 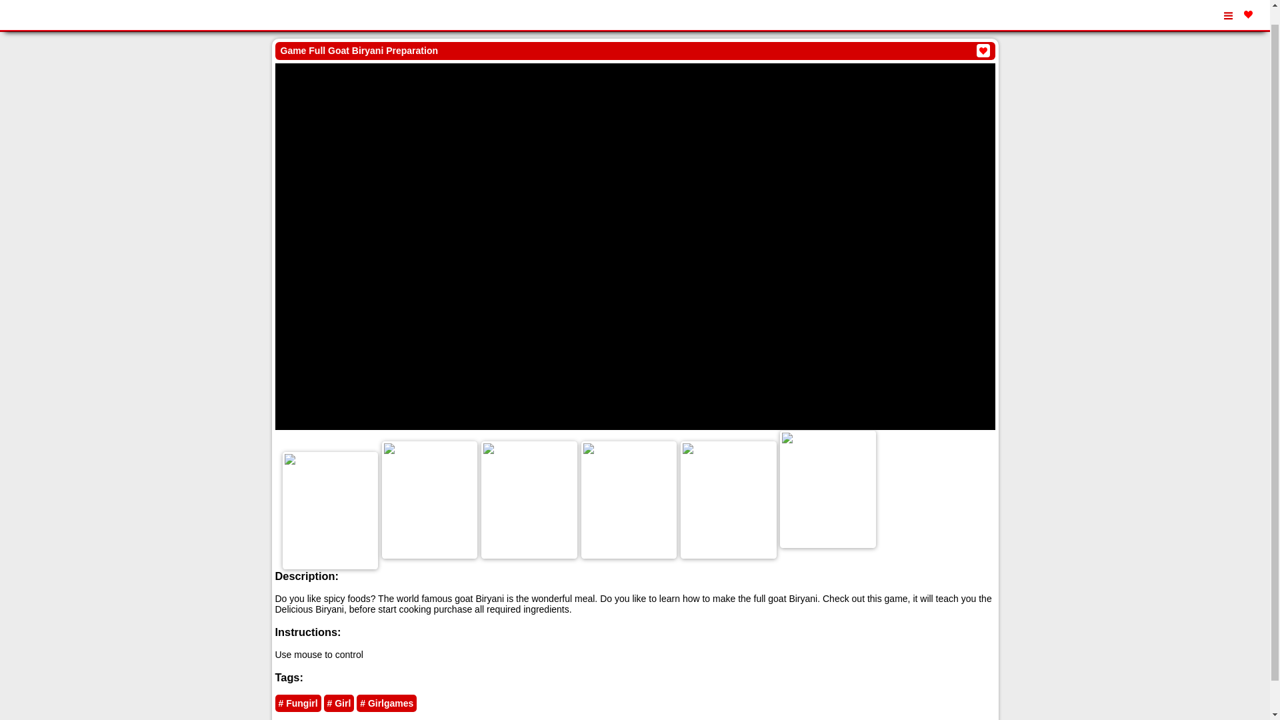 I want to click on Arcade, so click(x=65, y=23).